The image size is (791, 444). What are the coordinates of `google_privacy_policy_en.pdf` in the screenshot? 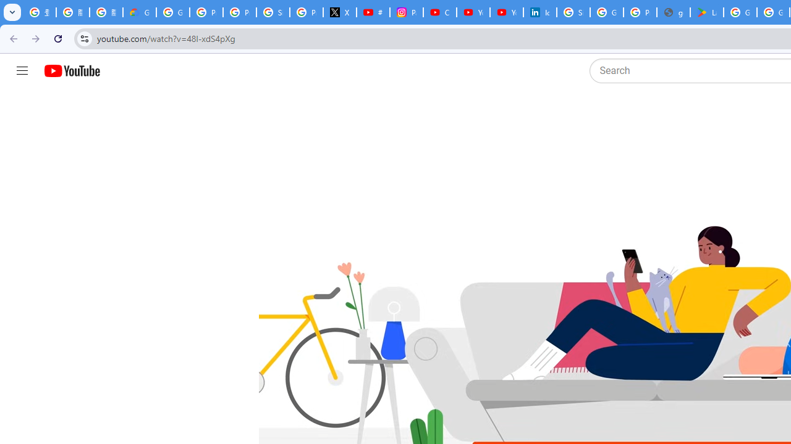 It's located at (674, 12).